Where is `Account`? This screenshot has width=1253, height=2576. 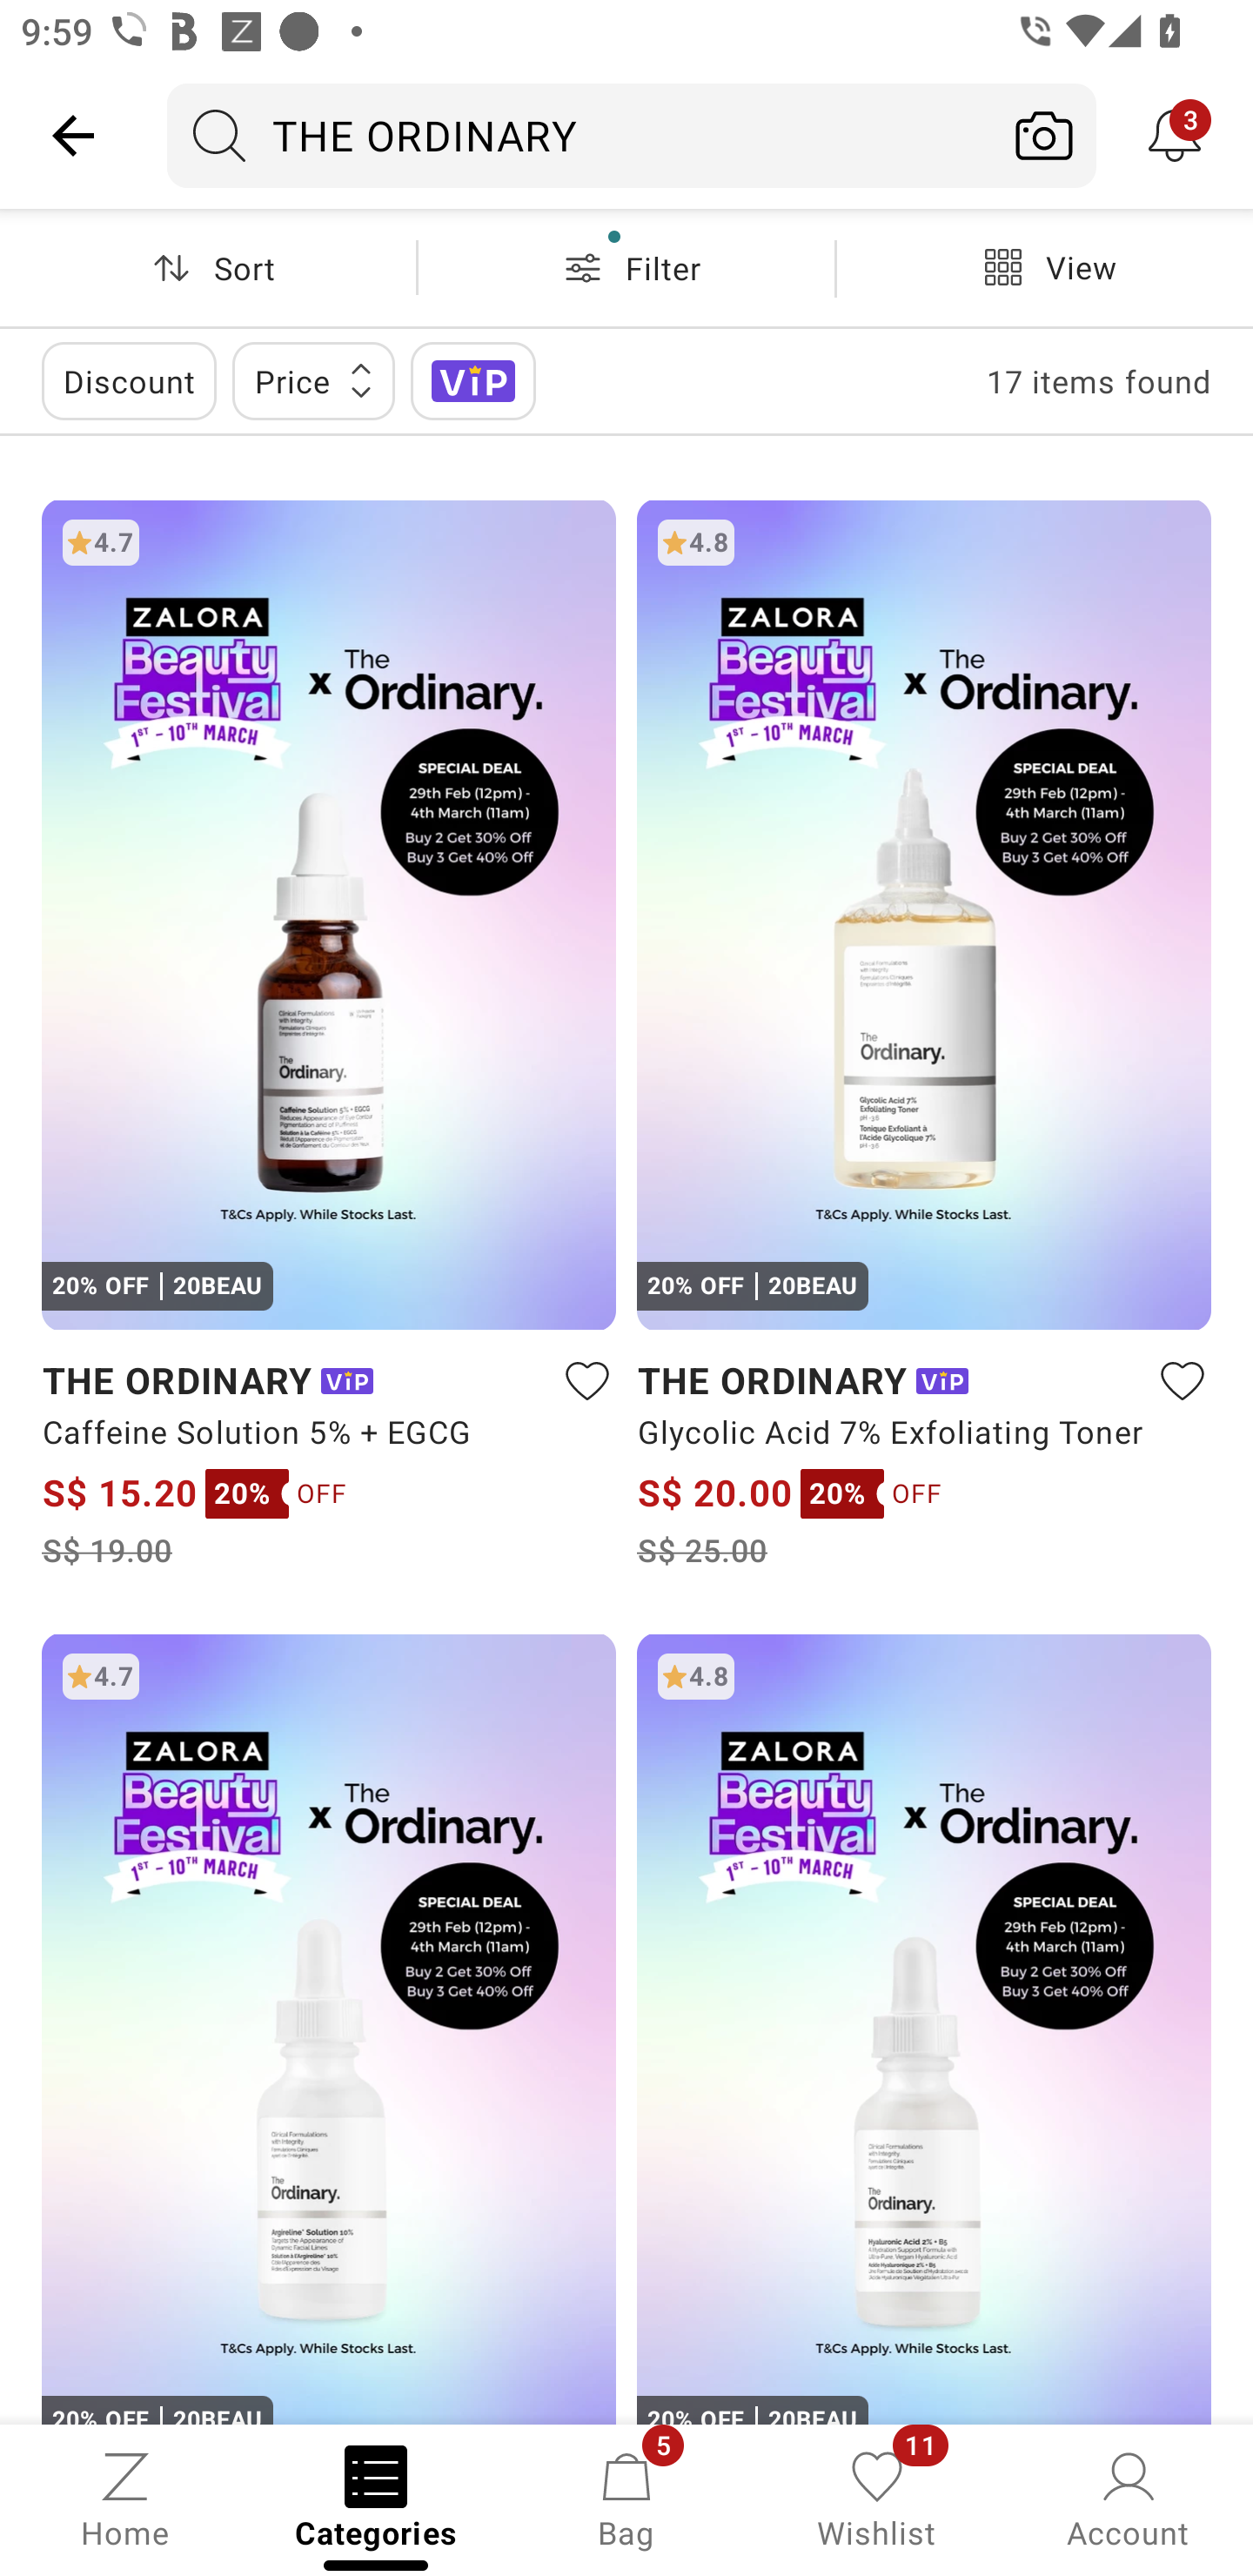 Account is located at coordinates (1128, 2498).